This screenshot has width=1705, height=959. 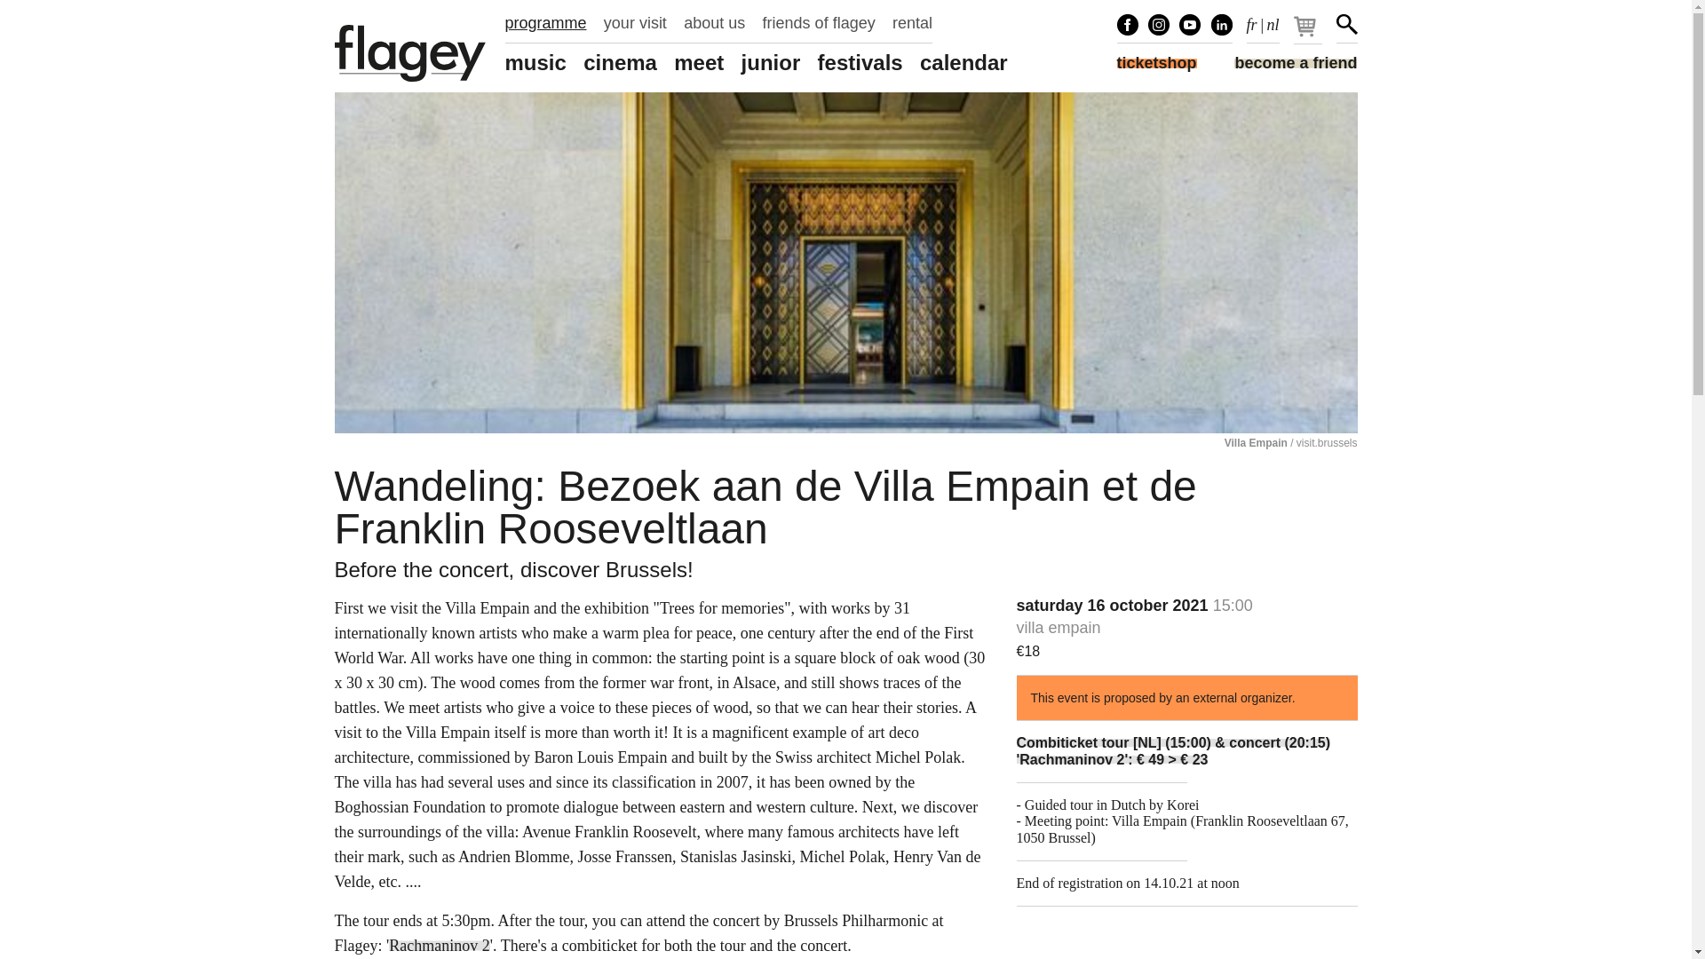 I want to click on meet, so click(x=698, y=63).